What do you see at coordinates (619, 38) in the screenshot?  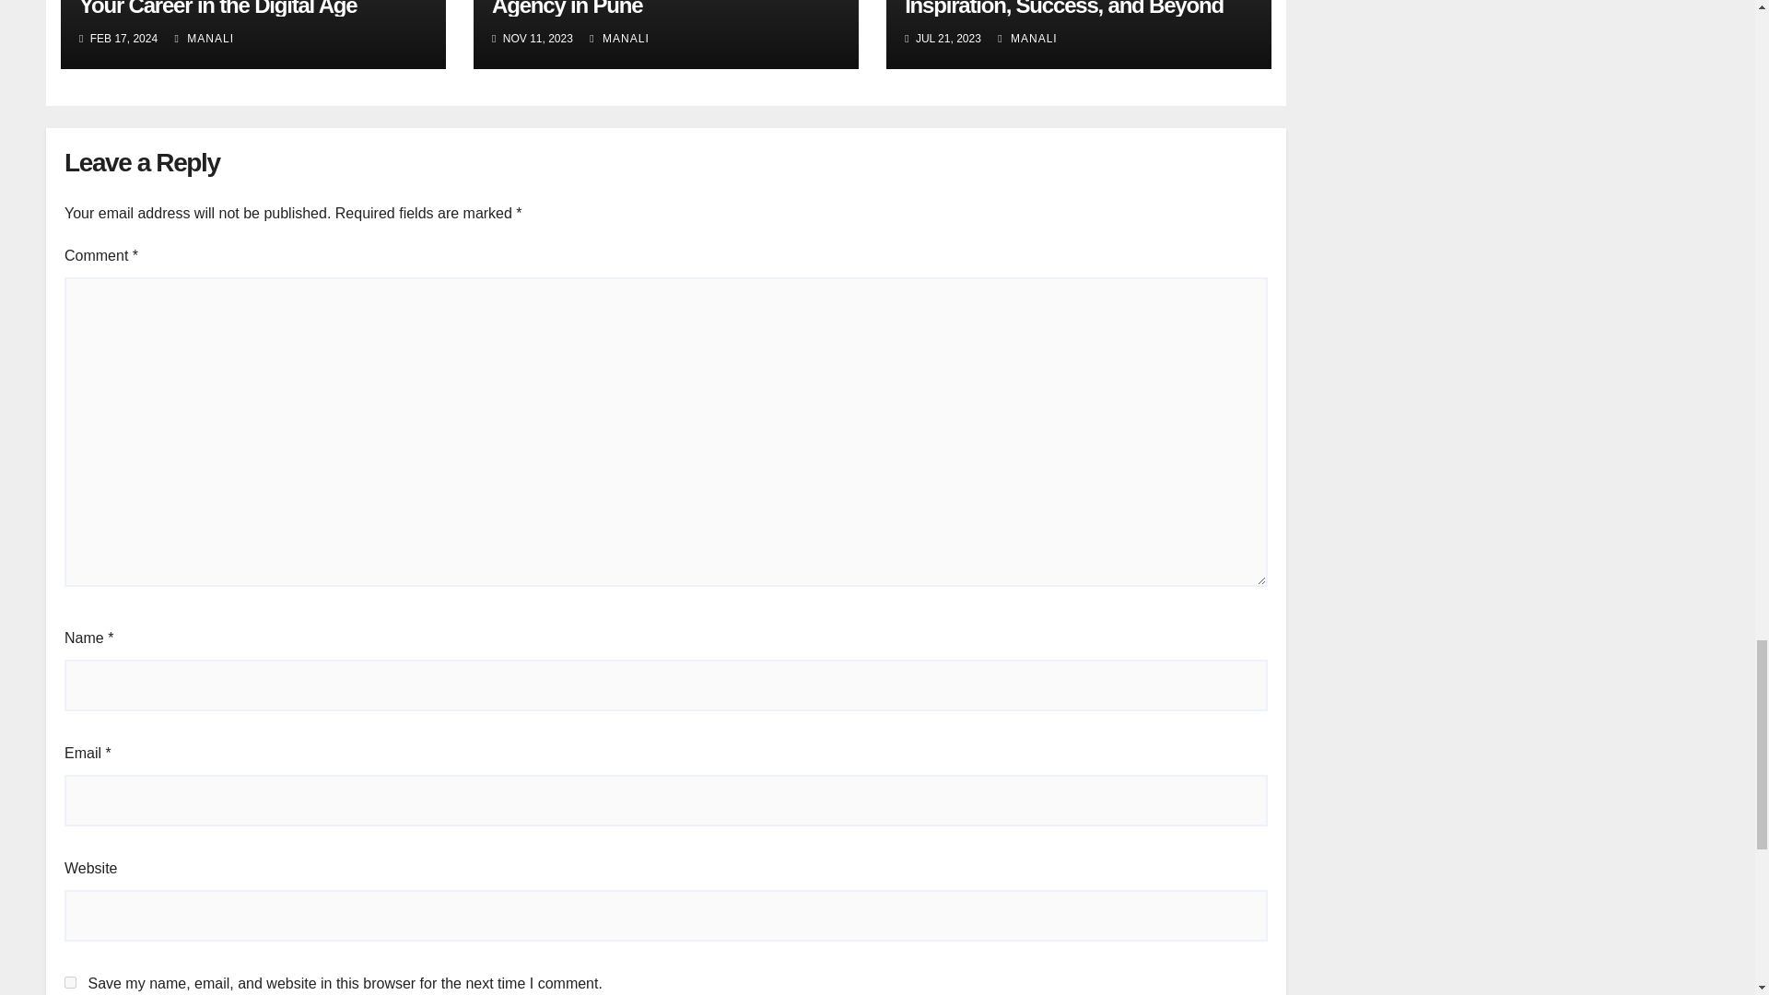 I see `MANALI` at bounding box center [619, 38].